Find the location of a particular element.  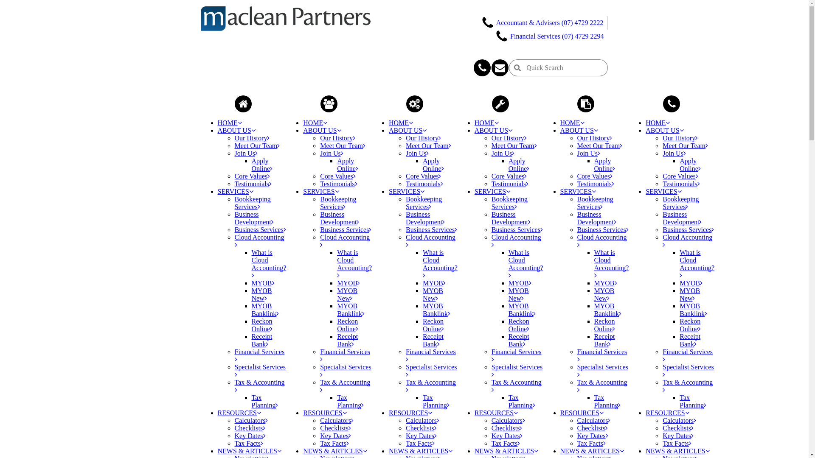

Business Services is located at coordinates (689, 230).